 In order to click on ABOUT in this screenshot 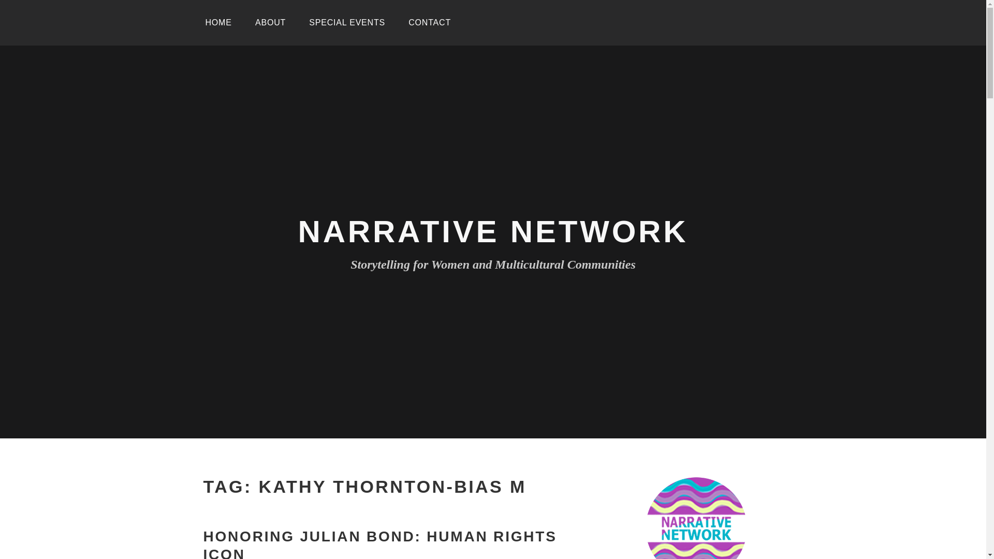, I will do `click(270, 23)`.